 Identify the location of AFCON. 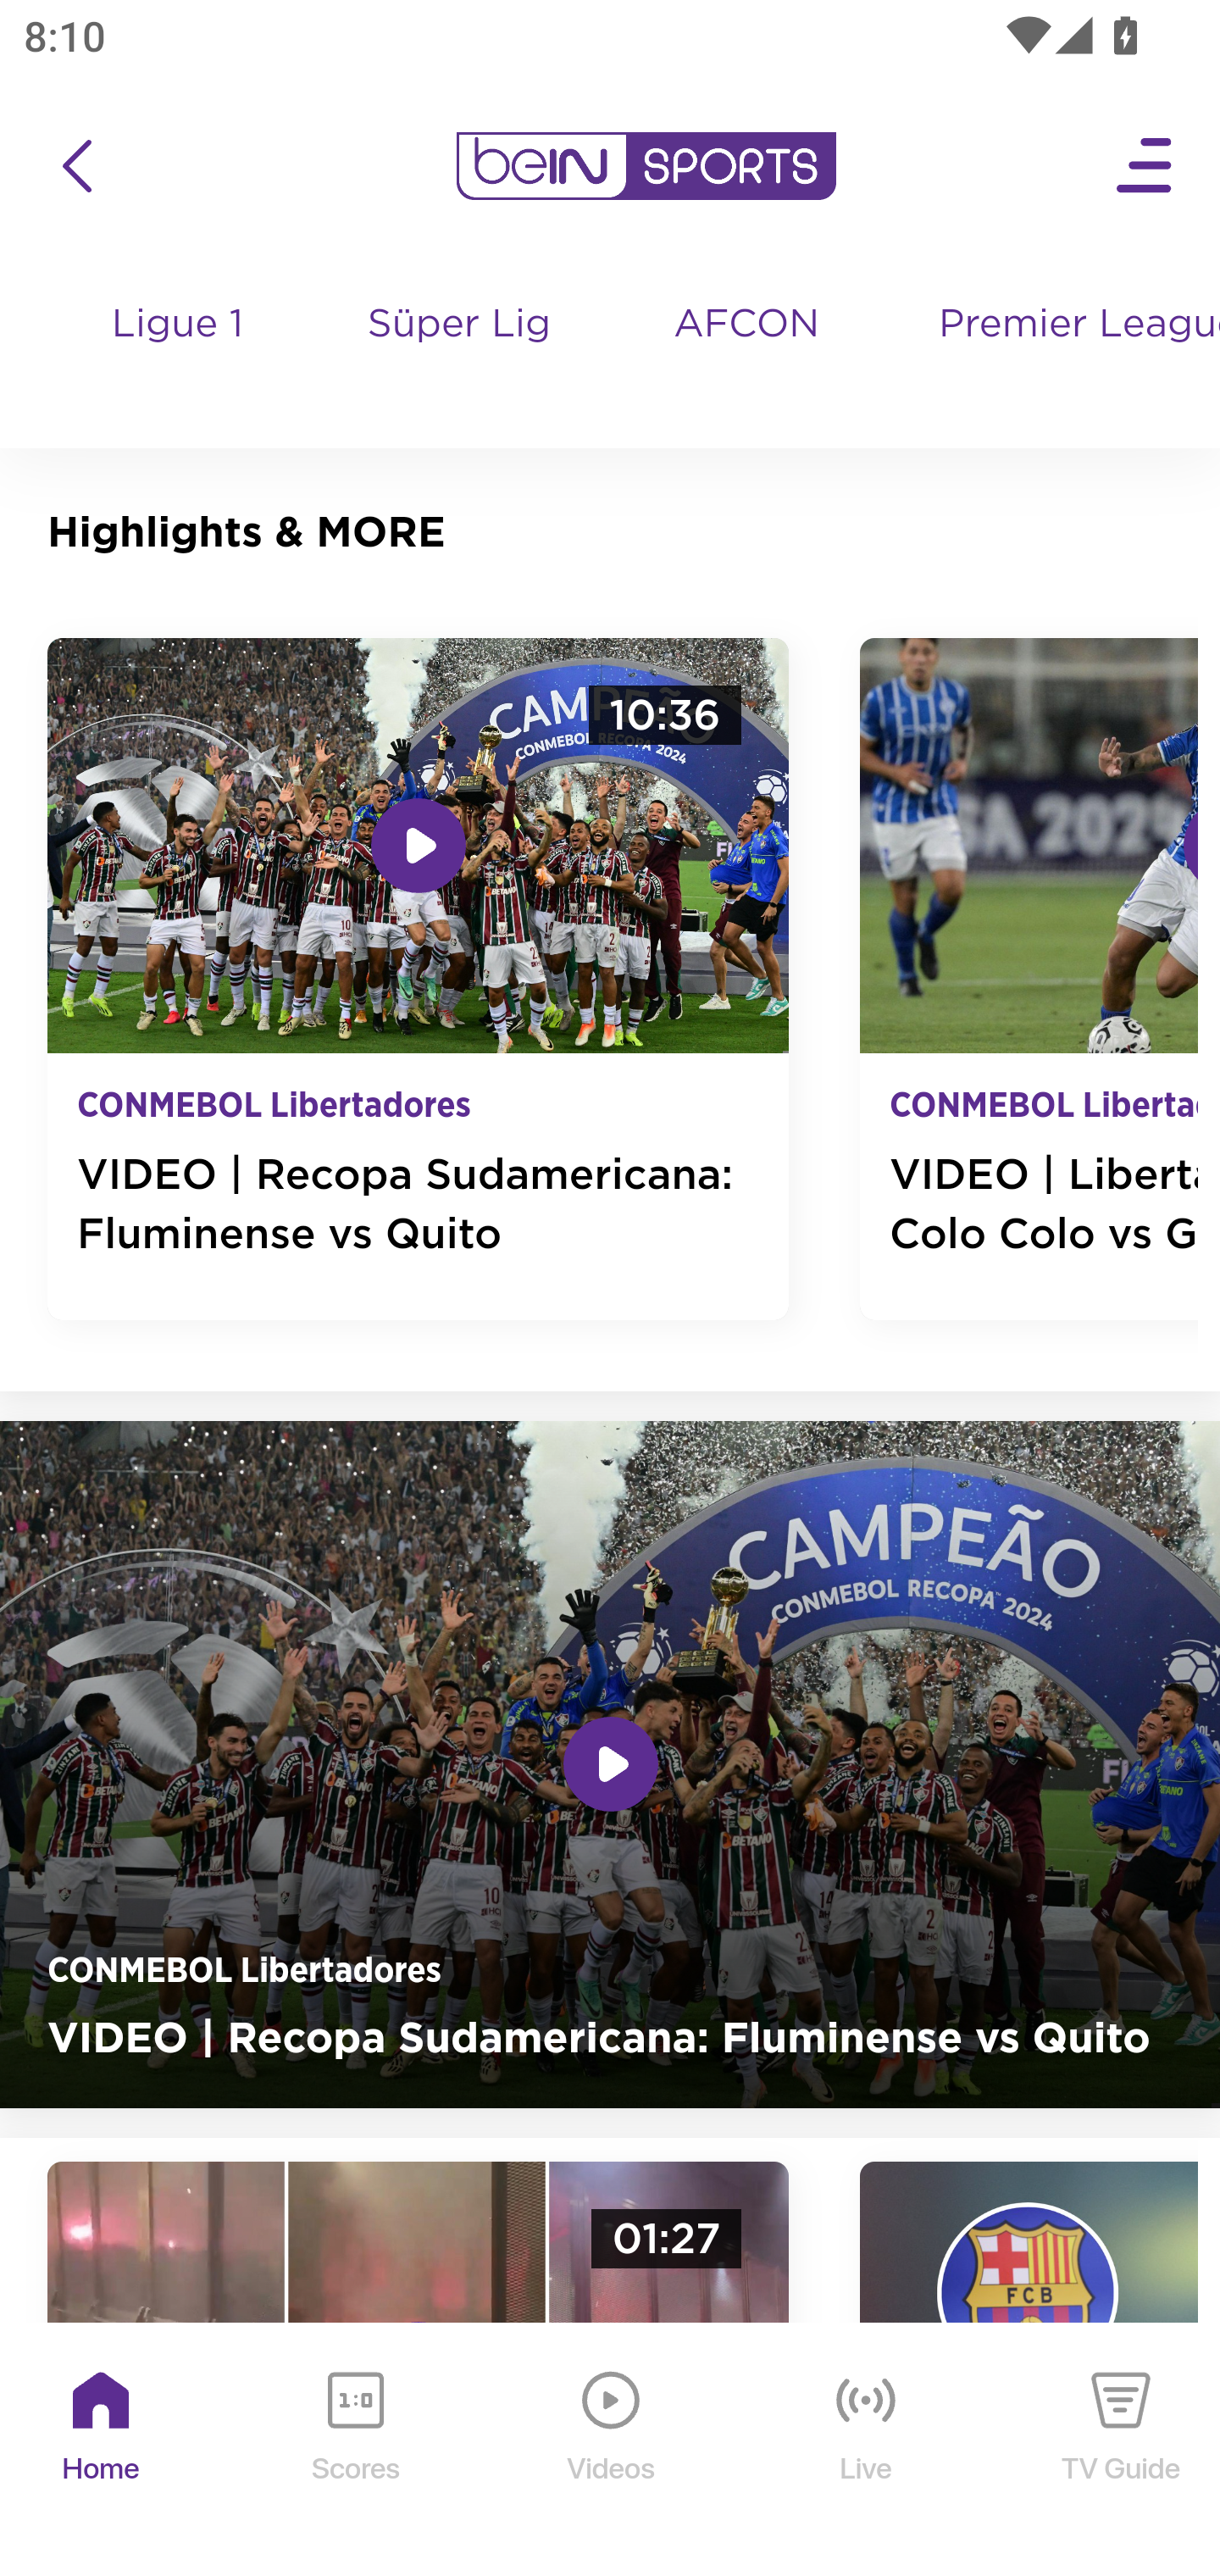
(746, 325).